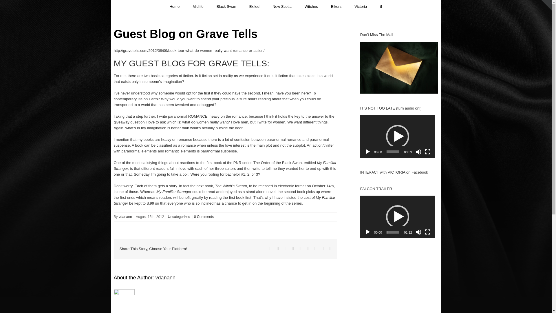 This screenshot has width=556, height=313. What do you see at coordinates (198, 6) in the screenshot?
I see `Midlife` at bounding box center [198, 6].